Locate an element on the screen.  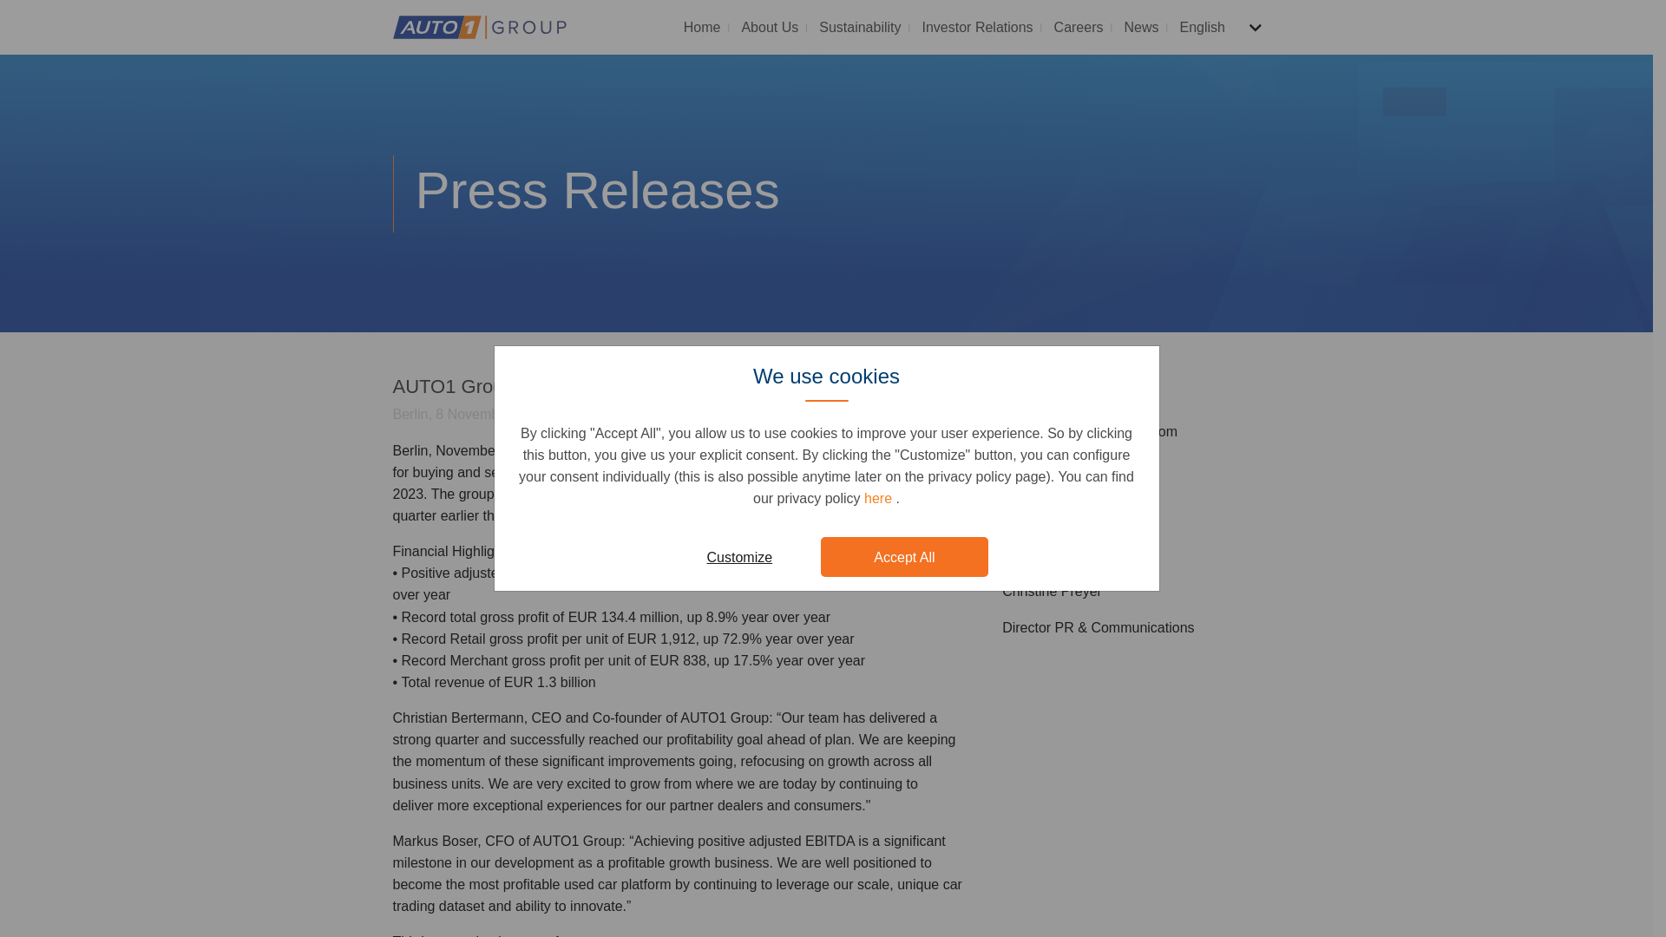
About Us is located at coordinates (769, 31).